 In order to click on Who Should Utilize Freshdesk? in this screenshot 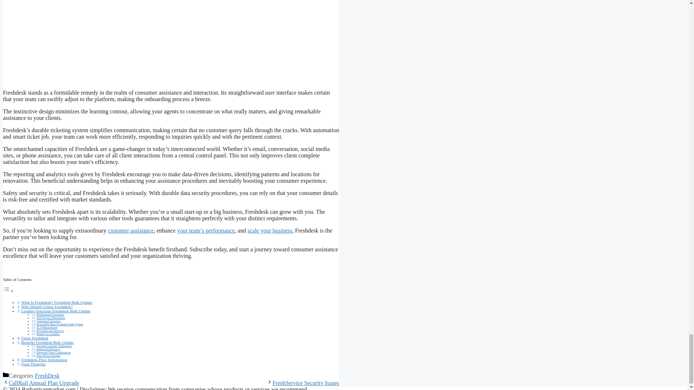, I will do `click(47, 307)`.